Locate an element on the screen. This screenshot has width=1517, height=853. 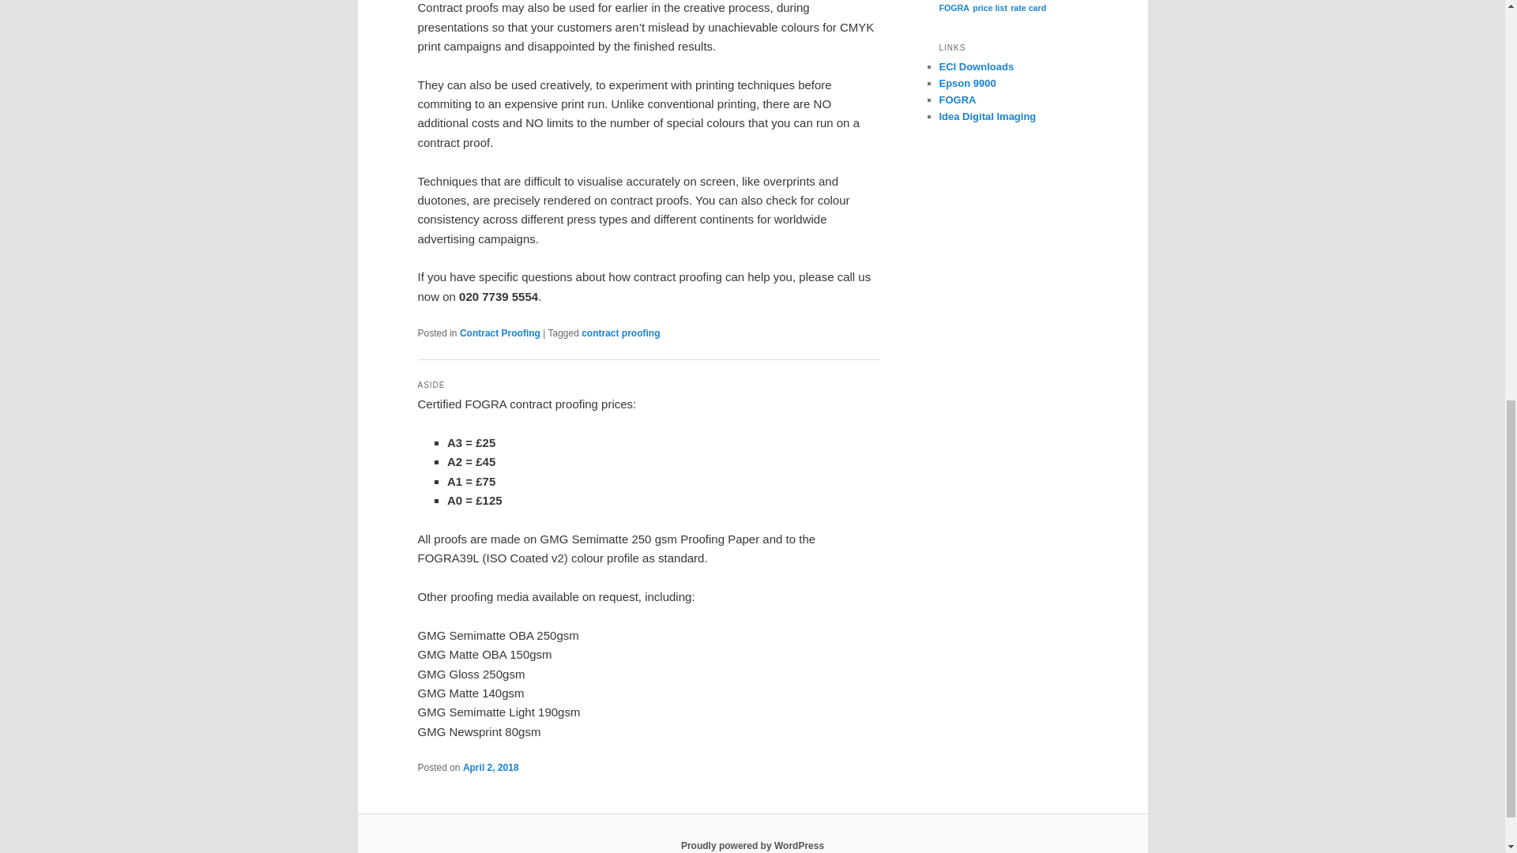
rate card is located at coordinates (1028, 8).